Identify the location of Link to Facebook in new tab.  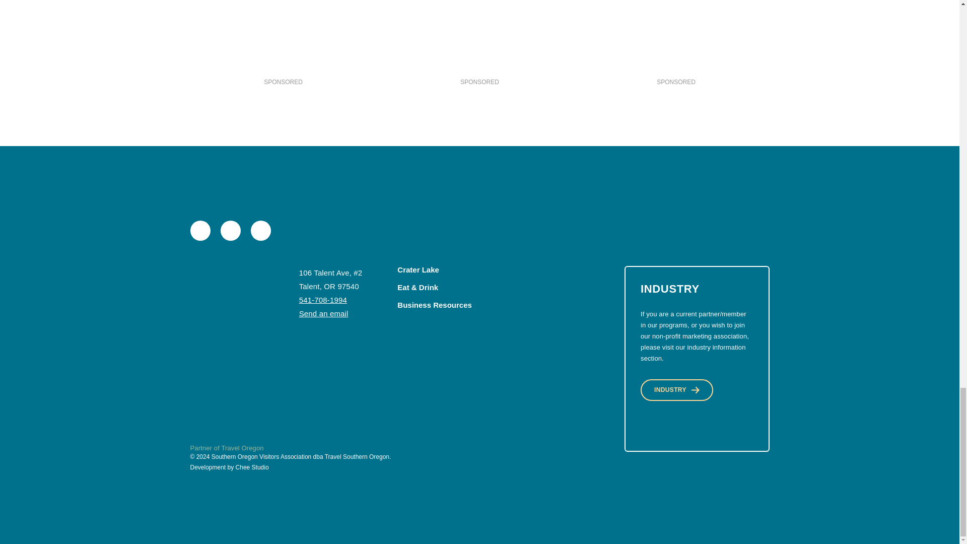
(200, 231).